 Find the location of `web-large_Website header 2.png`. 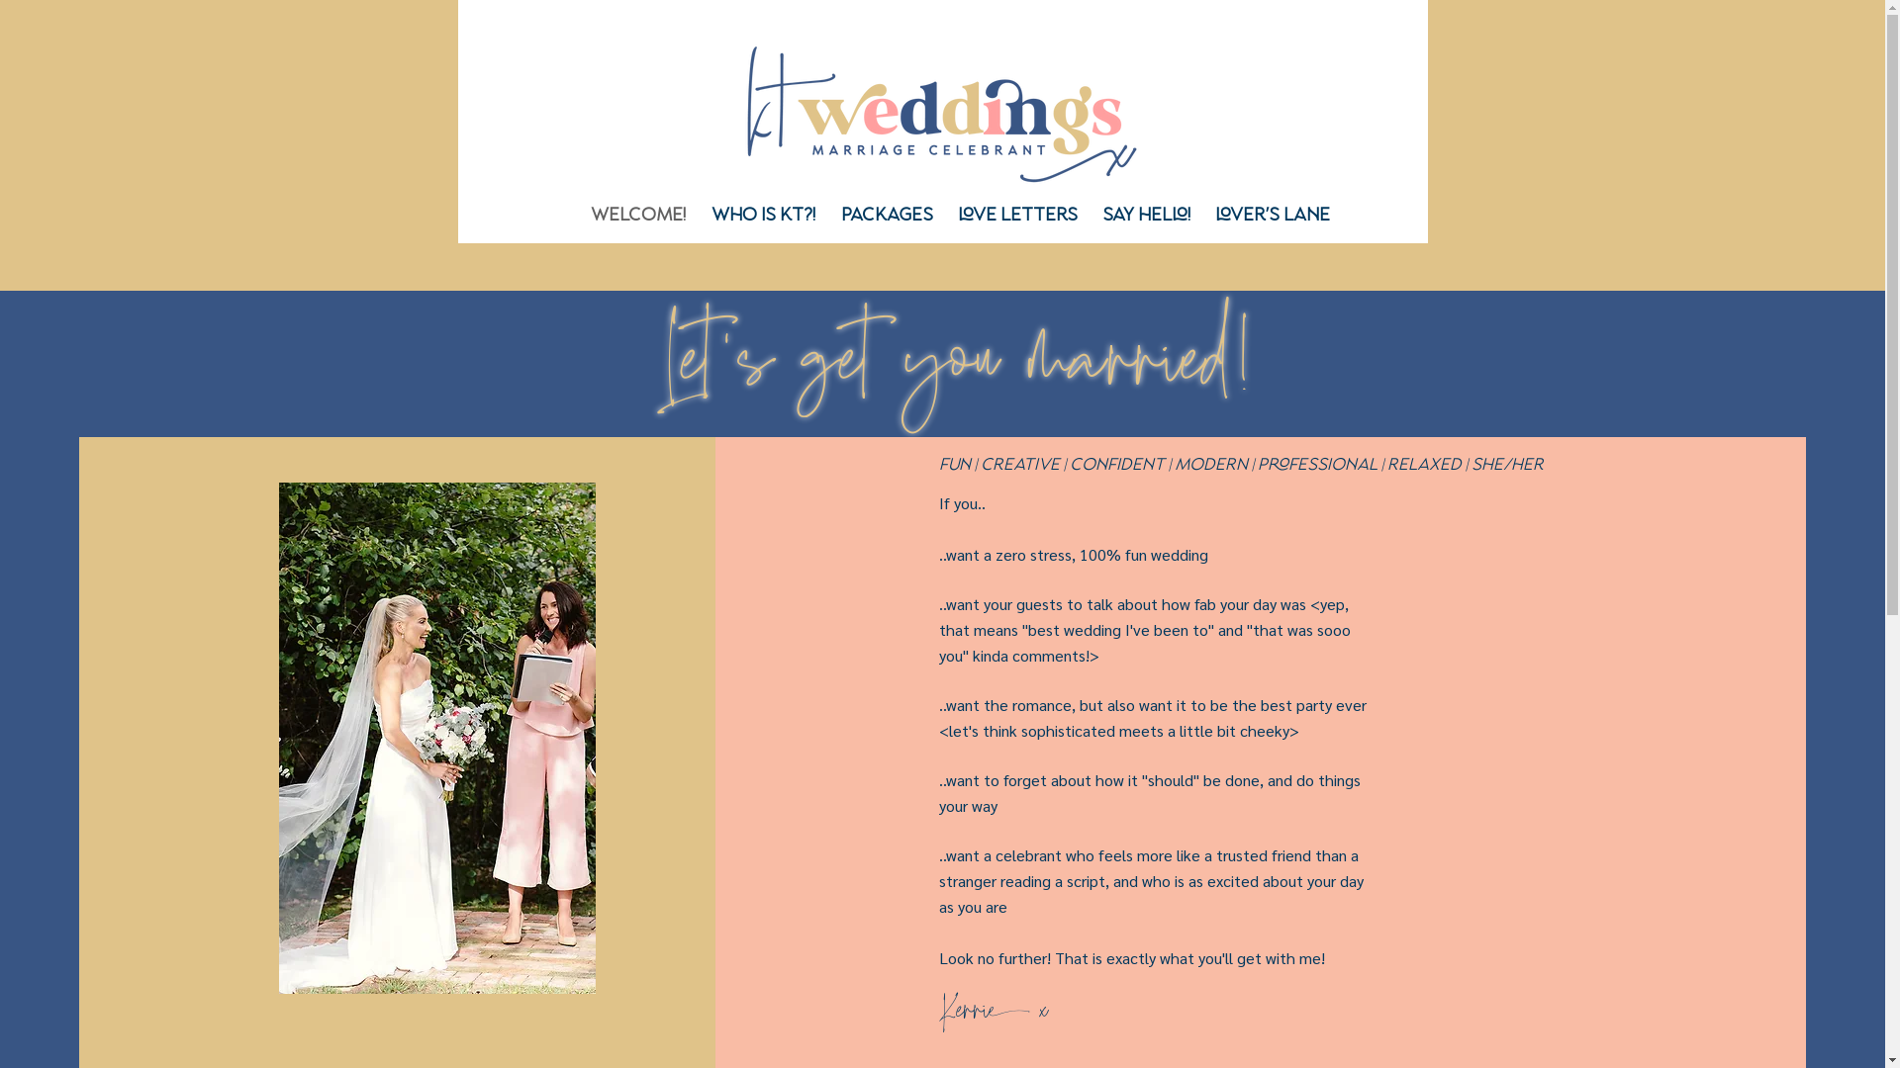

web-large_Website header 2.png is located at coordinates (942, 115).